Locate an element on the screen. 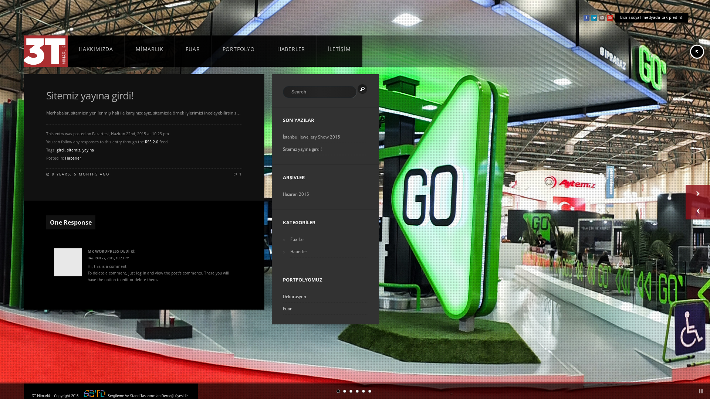 The height and width of the screenshot is (399, 710). Dekorasyon is located at coordinates (325, 296).